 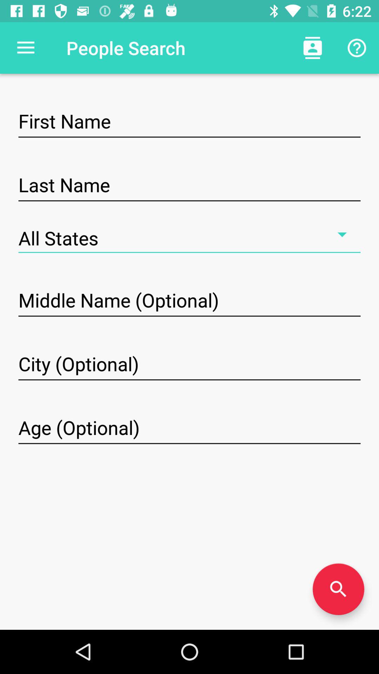 What do you see at coordinates (26, 48) in the screenshot?
I see `launch icon next to people search` at bounding box center [26, 48].